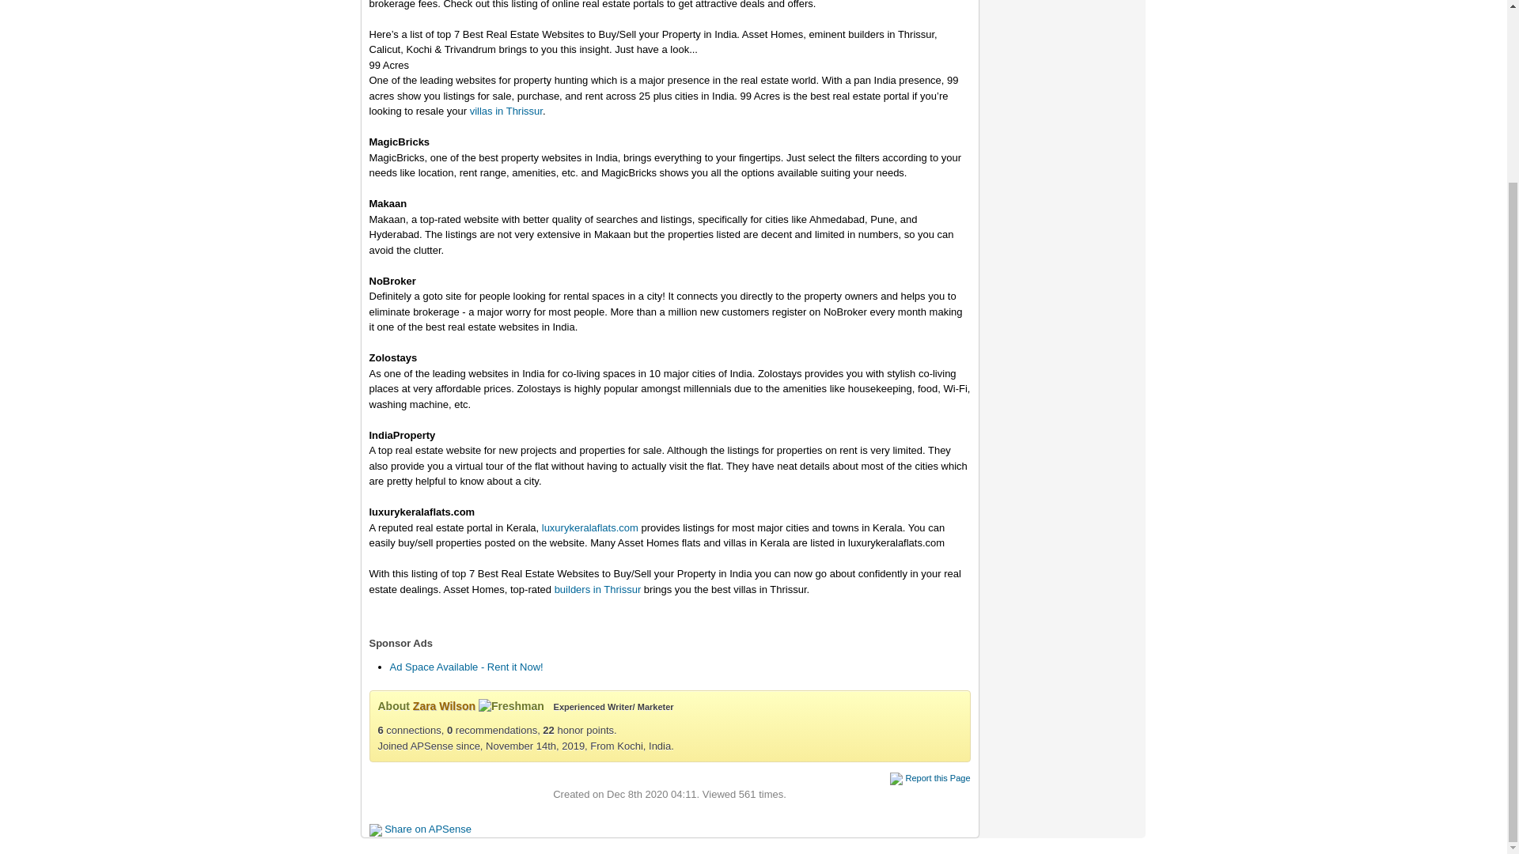 This screenshot has height=854, width=1519. Describe the element at coordinates (938, 778) in the screenshot. I see `Report this Page` at that location.